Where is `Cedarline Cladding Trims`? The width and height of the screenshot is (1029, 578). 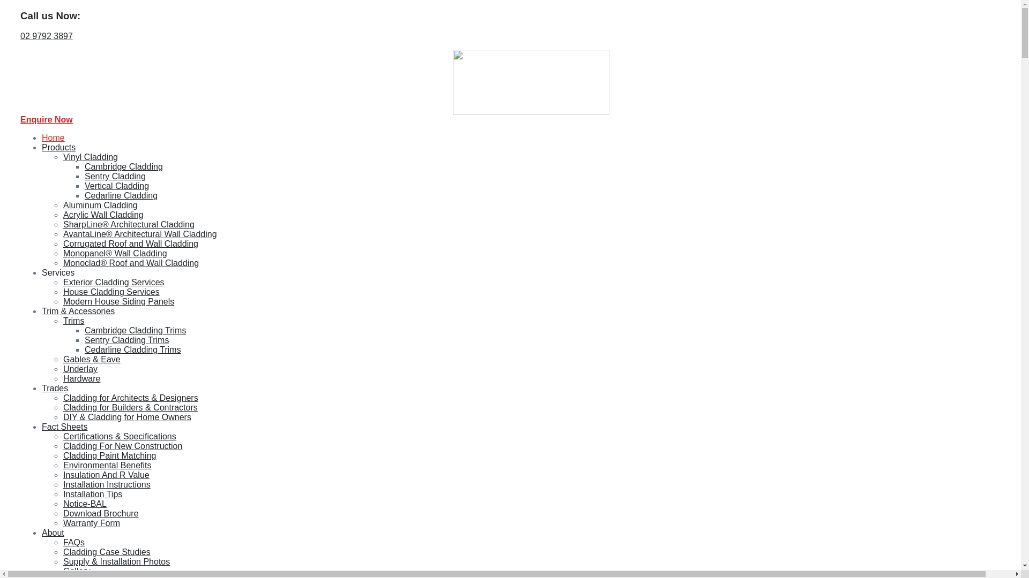 Cedarline Cladding Trims is located at coordinates (133, 350).